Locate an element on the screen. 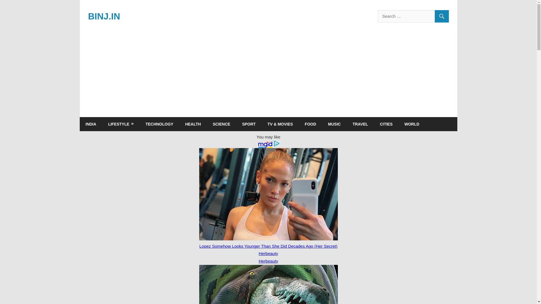 The image size is (541, 304). WORLD is located at coordinates (412, 124).